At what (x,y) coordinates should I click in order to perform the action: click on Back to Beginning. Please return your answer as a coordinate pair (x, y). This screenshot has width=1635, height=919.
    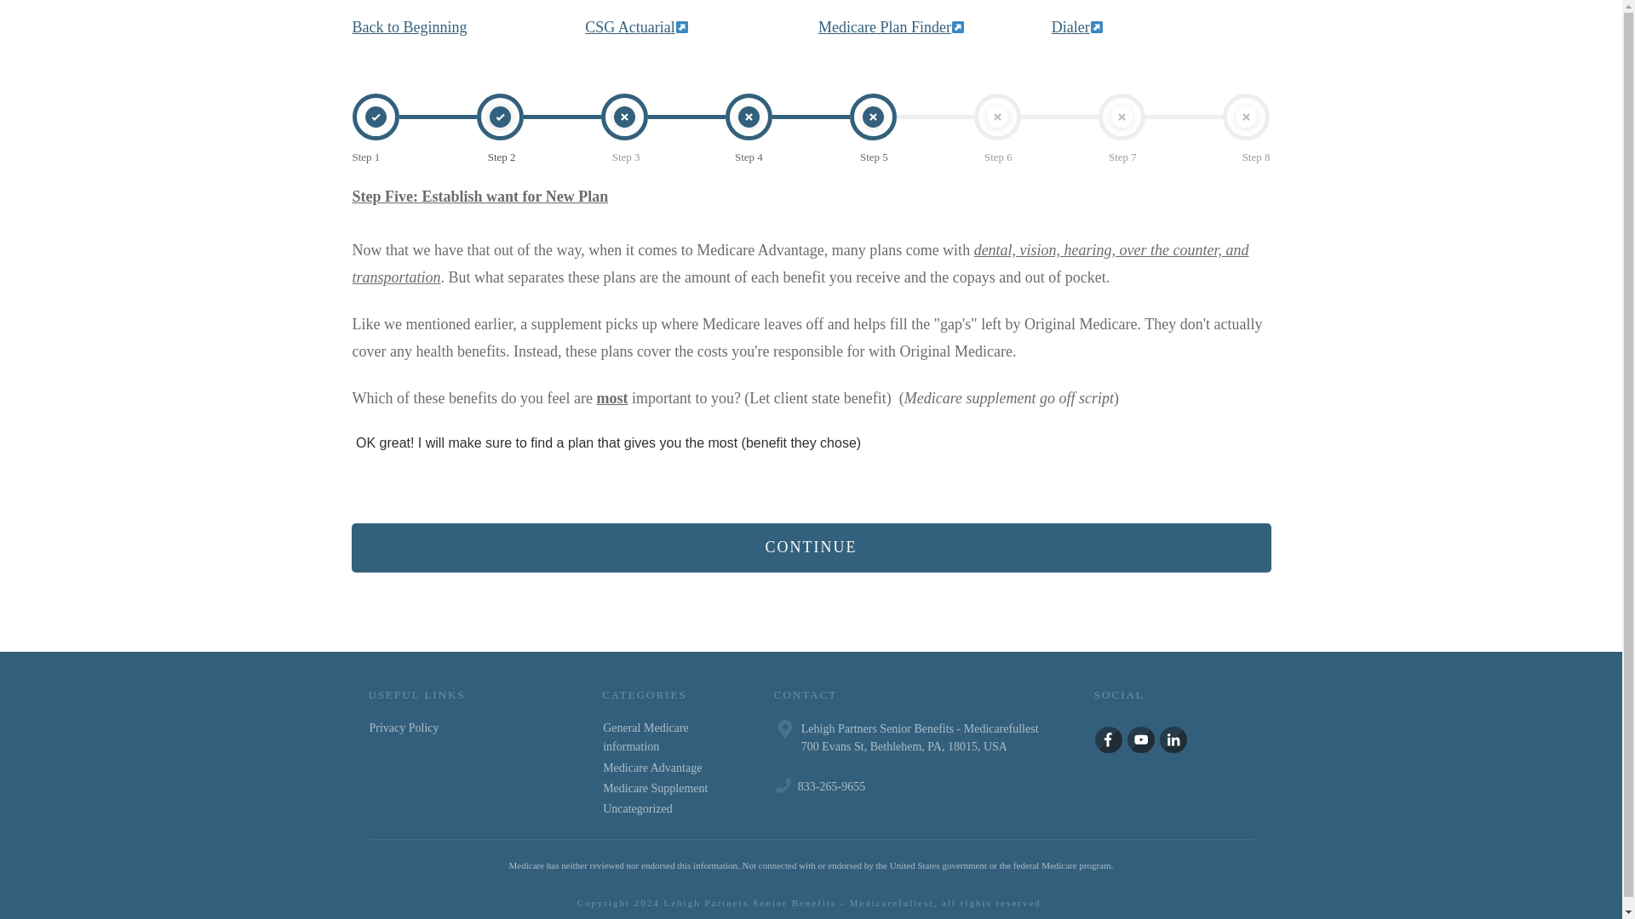
    Looking at the image, I should click on (410, 27).